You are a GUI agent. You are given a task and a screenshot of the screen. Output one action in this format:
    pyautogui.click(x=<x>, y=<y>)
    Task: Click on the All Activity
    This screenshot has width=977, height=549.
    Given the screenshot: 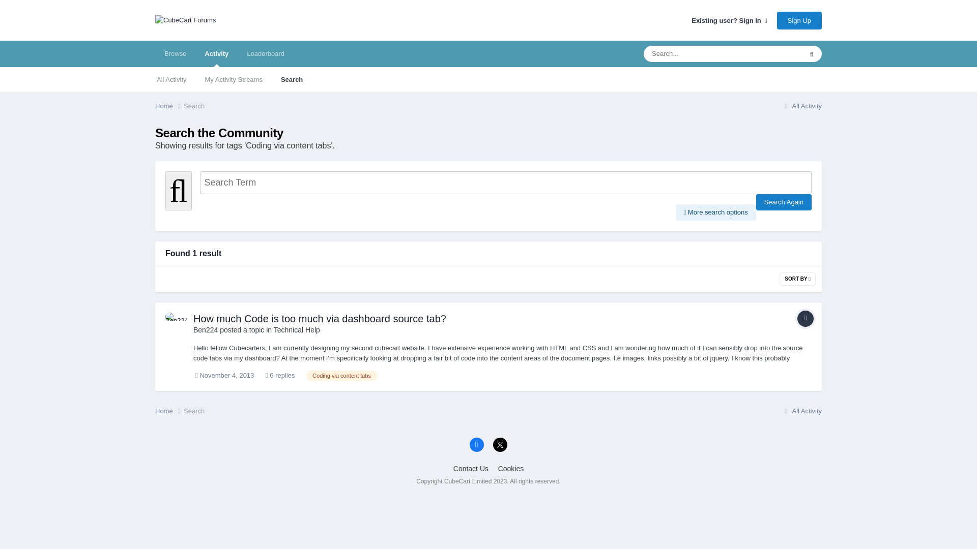 What is the action you would take?
    pyautogui.click(x=801, y=106)
    